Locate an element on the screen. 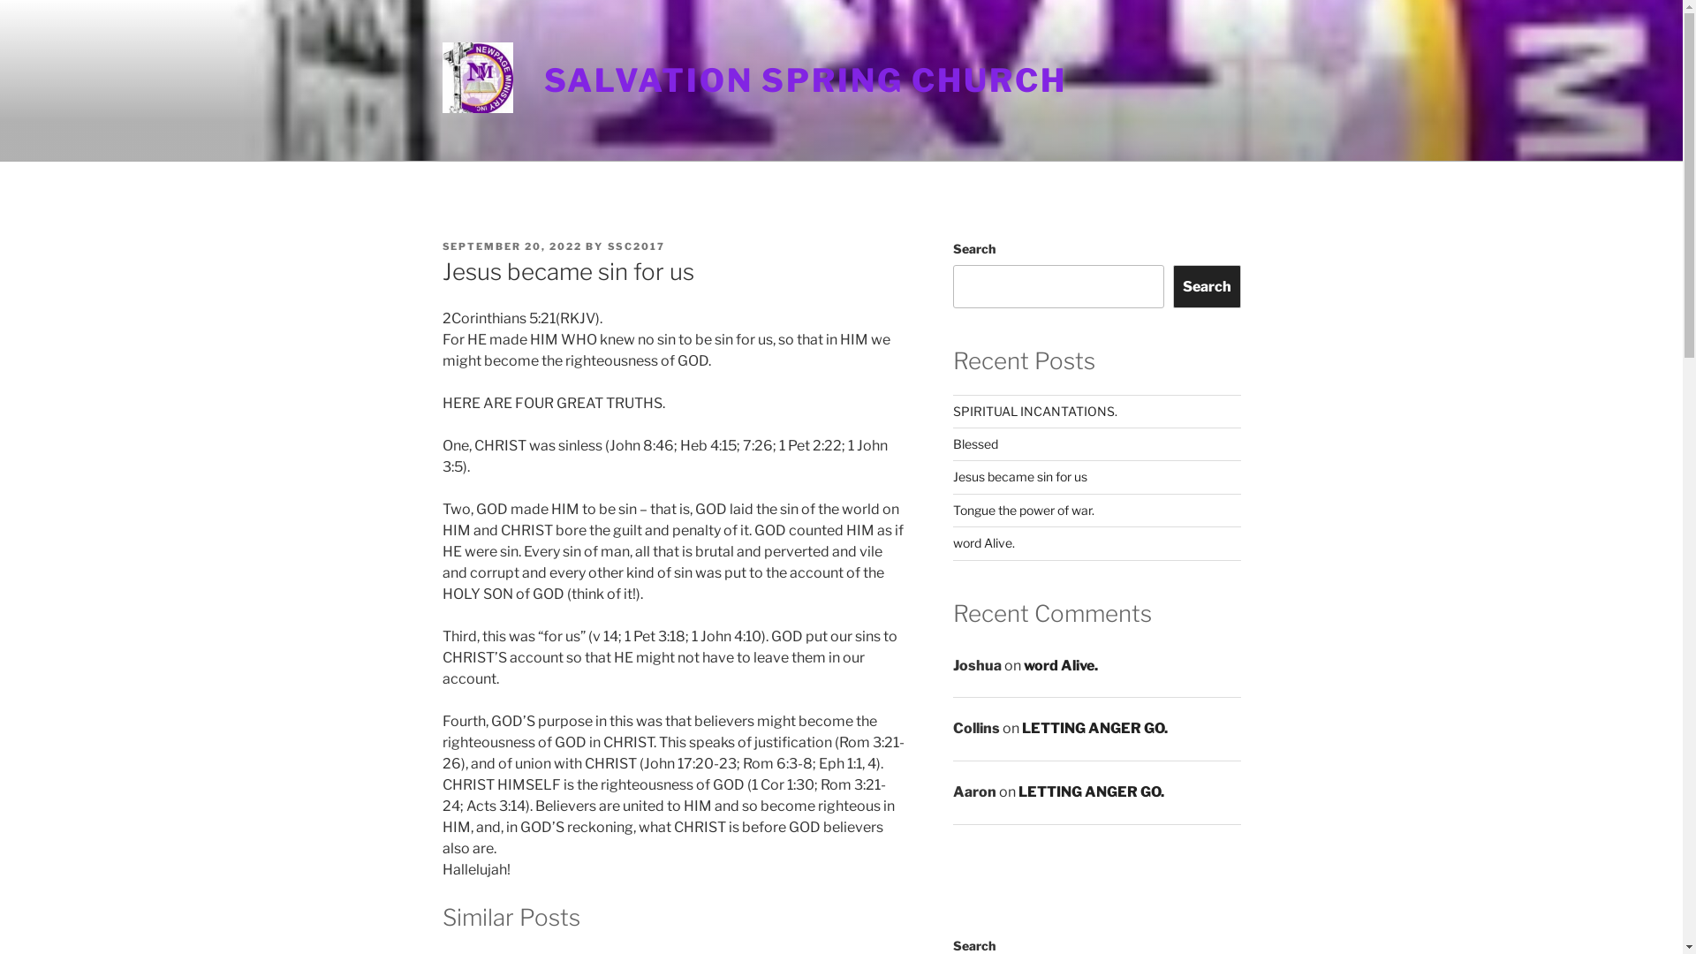 The image size is (1696, 954). SALVATION SPRING CHURCH is located at coordinates (806, 80).